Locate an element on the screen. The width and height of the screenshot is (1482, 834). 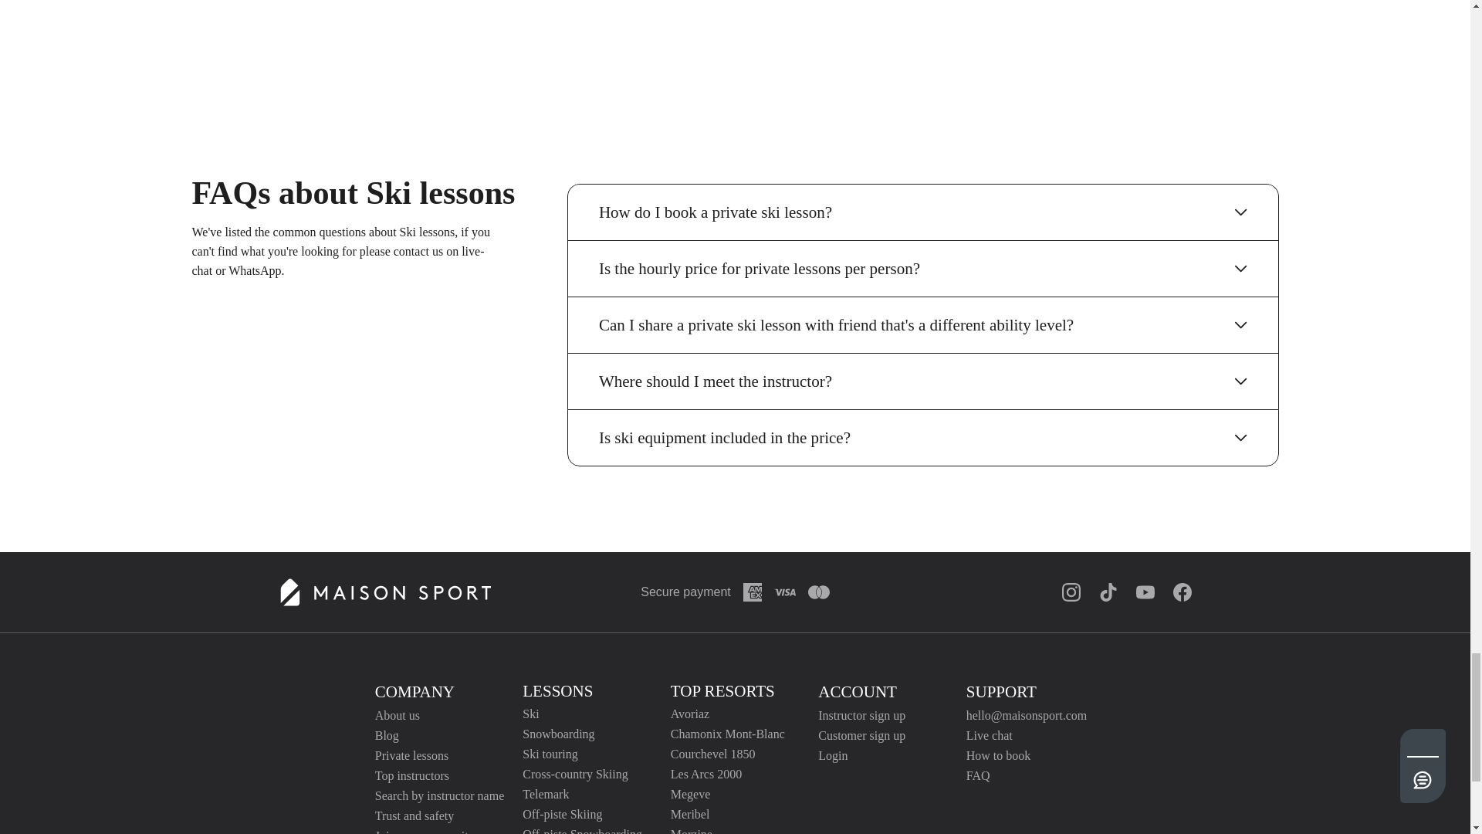
About us is located at coordinates (440, 715).